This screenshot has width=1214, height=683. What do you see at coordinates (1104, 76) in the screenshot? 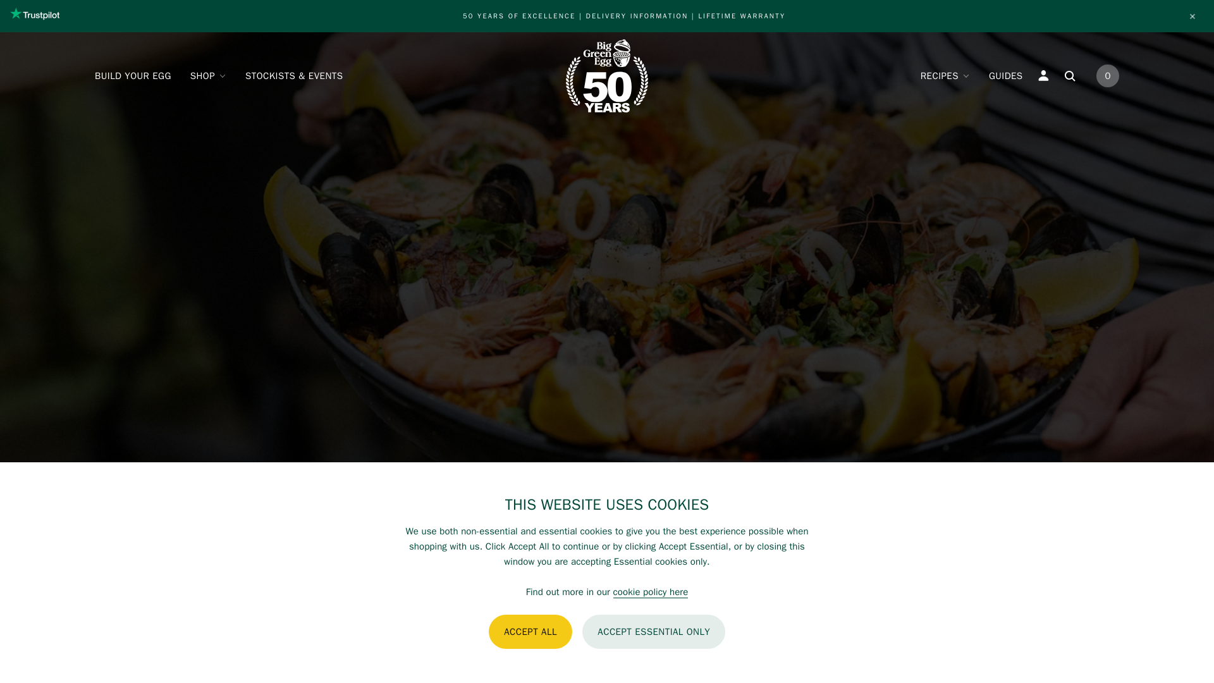
I see `0` at bounding box center [1104, 76].